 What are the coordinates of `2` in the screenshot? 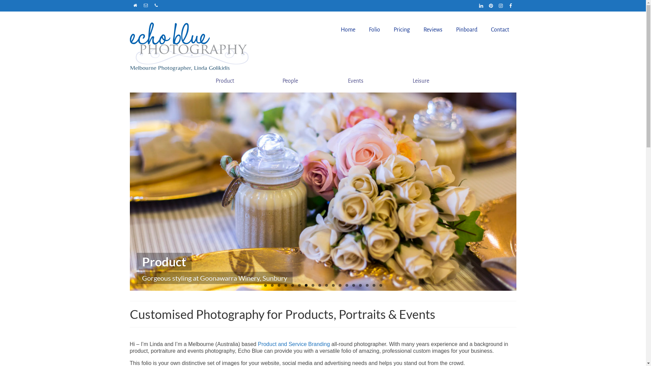 It's located at (272, 285).